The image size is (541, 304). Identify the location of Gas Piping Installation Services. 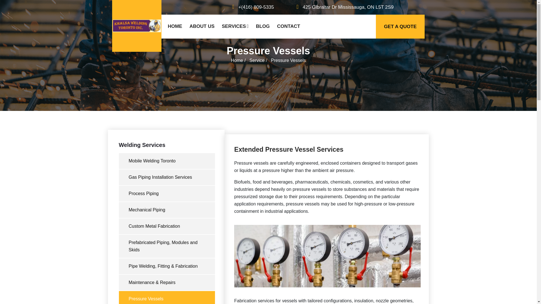
(167, 177).